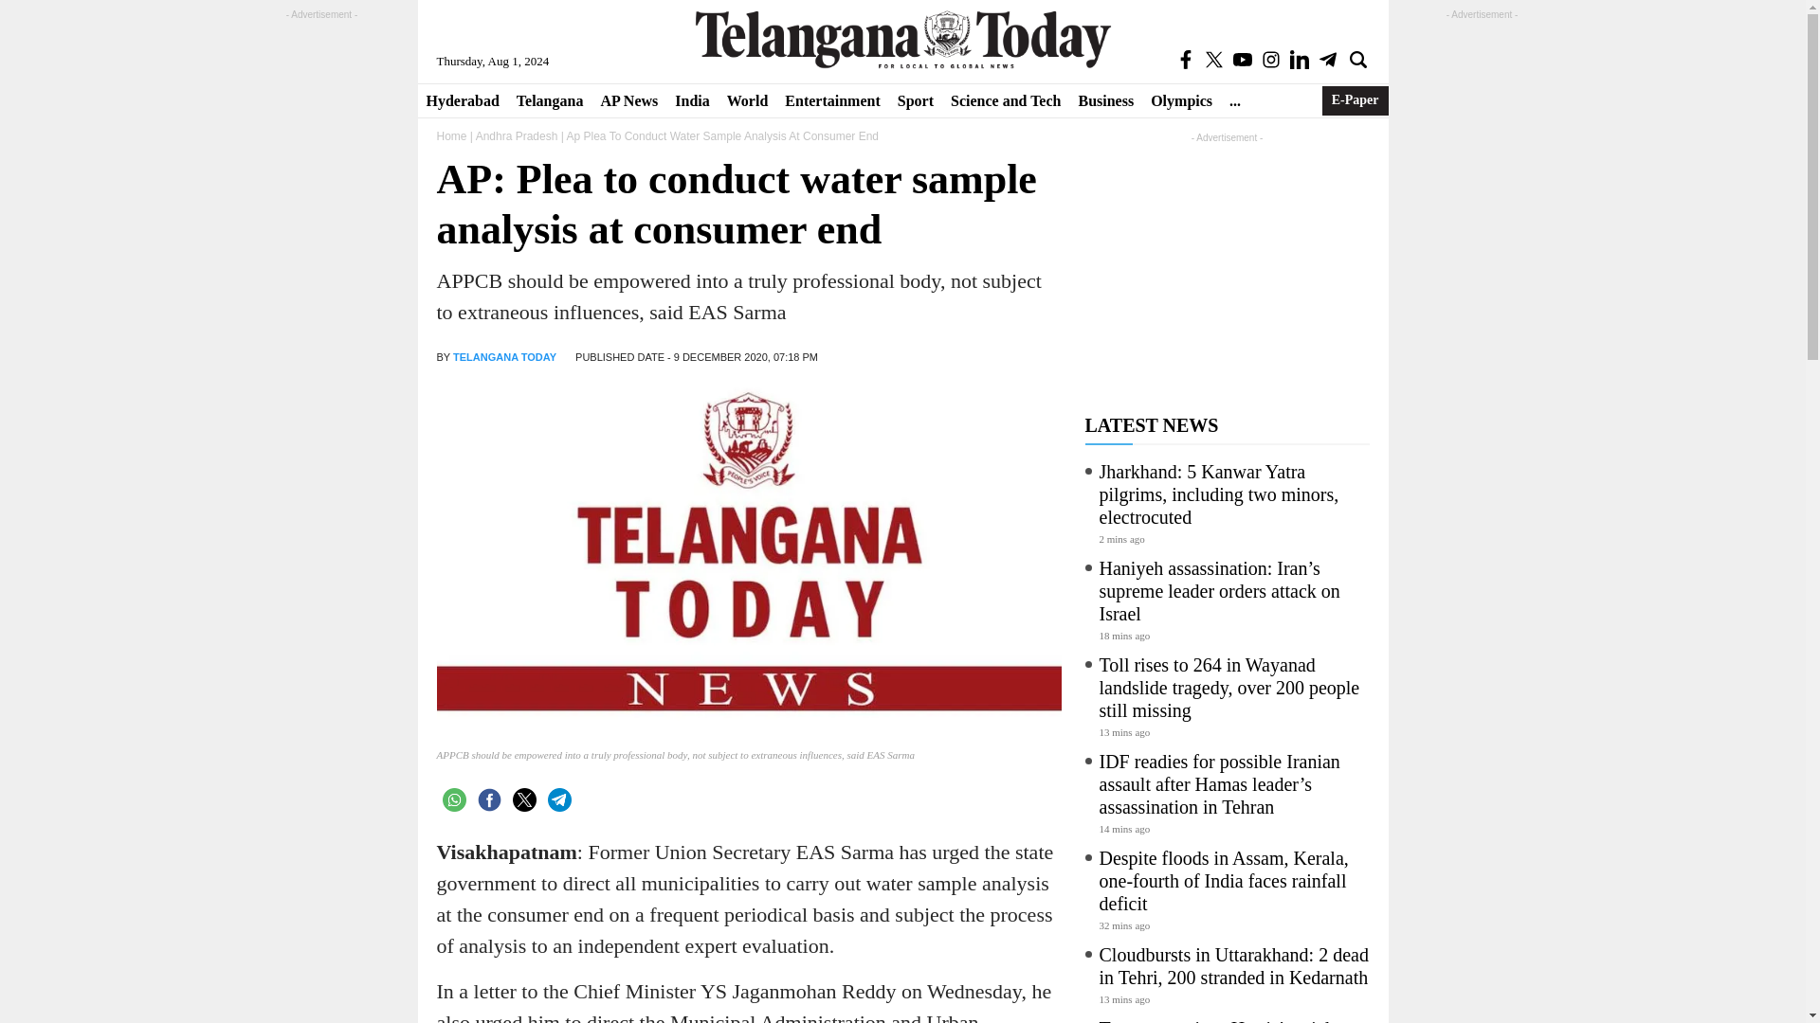  Describe the element at coordinates (691, 100) in the screenshot. I see `India` at that location.